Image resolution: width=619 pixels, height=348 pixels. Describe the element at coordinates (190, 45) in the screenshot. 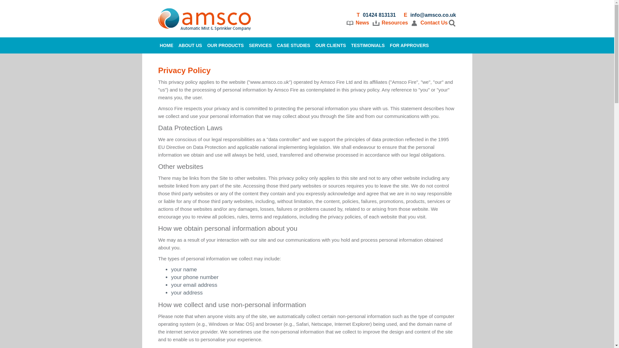

I see `ABOUT US` at that location.